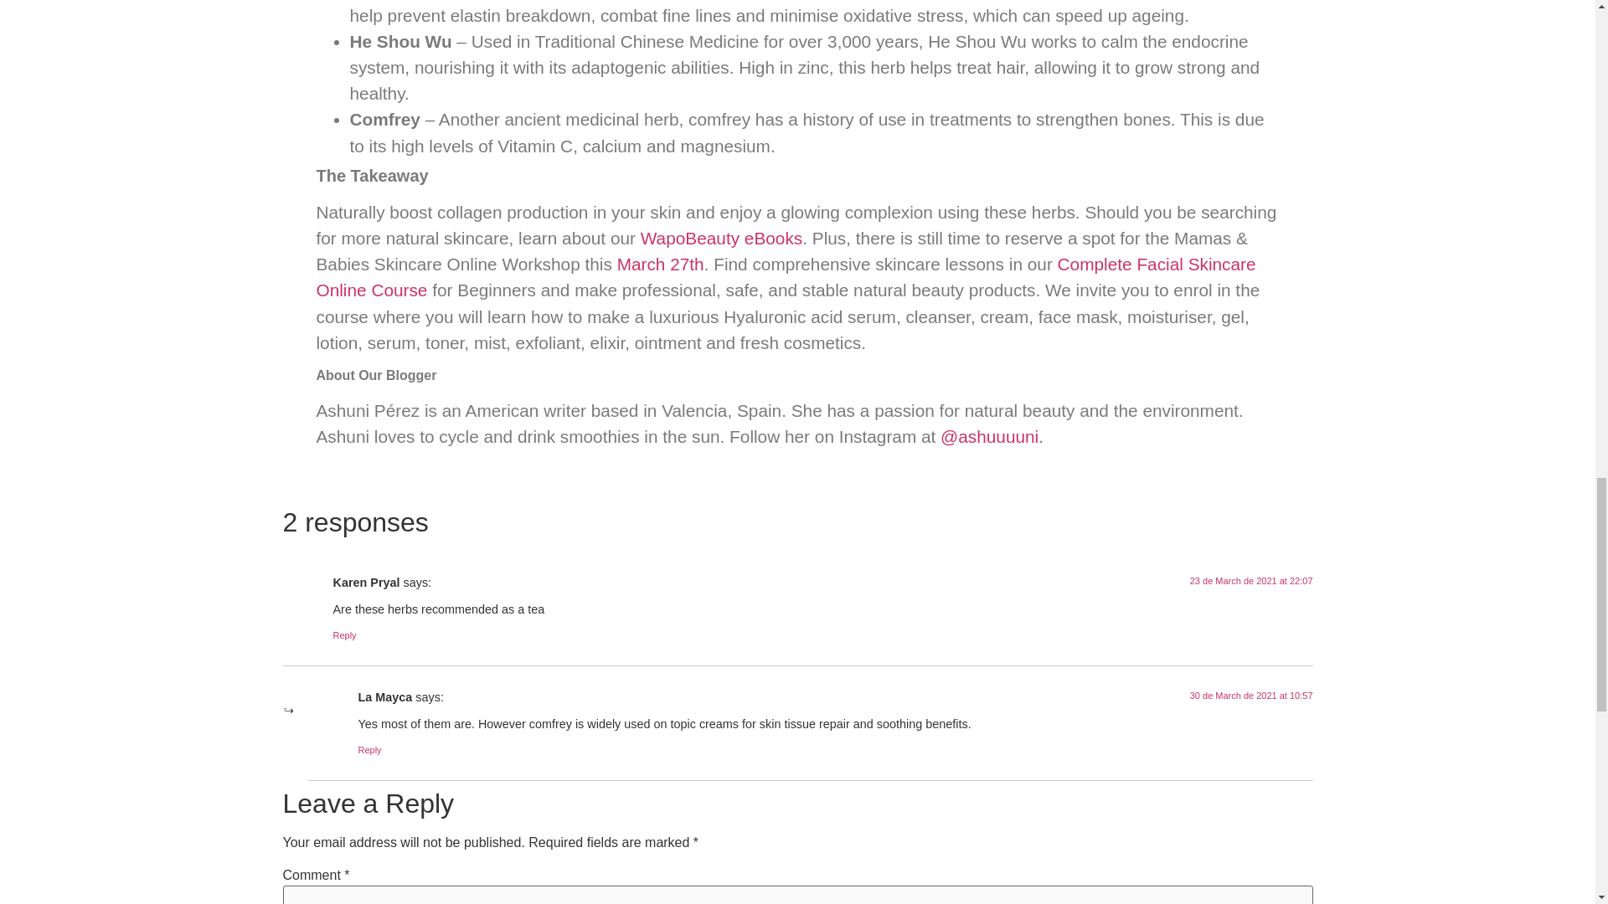 The height and width of the screenshot is (904, 1608). What do you see at coordinates (660, 264) in the screenshot?
I see `March 27th` at bounding box center [660, 264].